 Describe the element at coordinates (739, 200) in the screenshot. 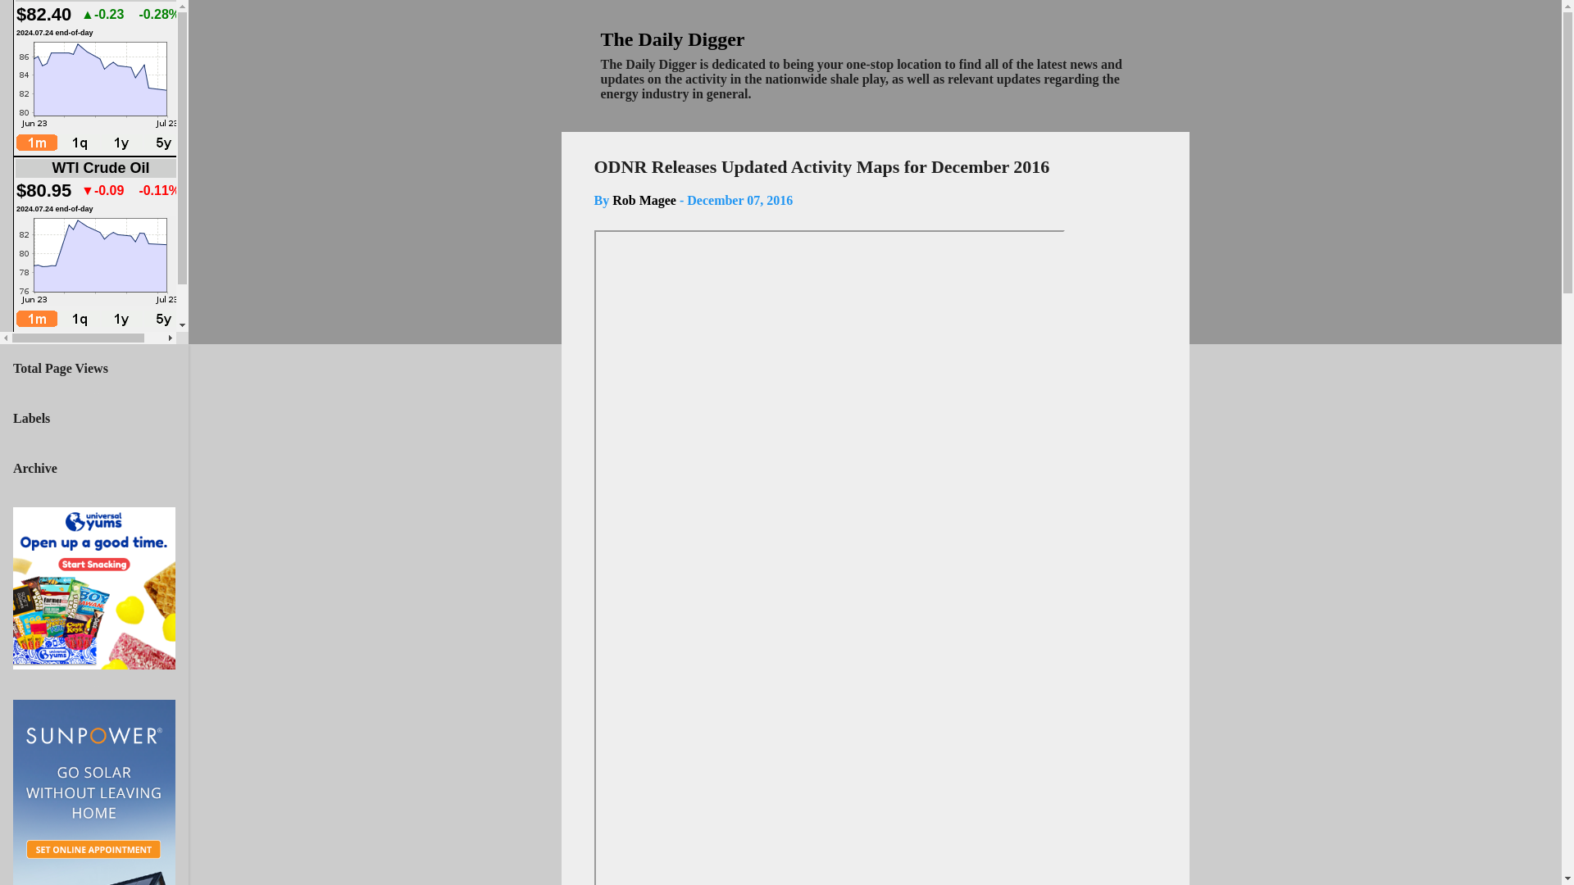

I see `permanent link` at that location.